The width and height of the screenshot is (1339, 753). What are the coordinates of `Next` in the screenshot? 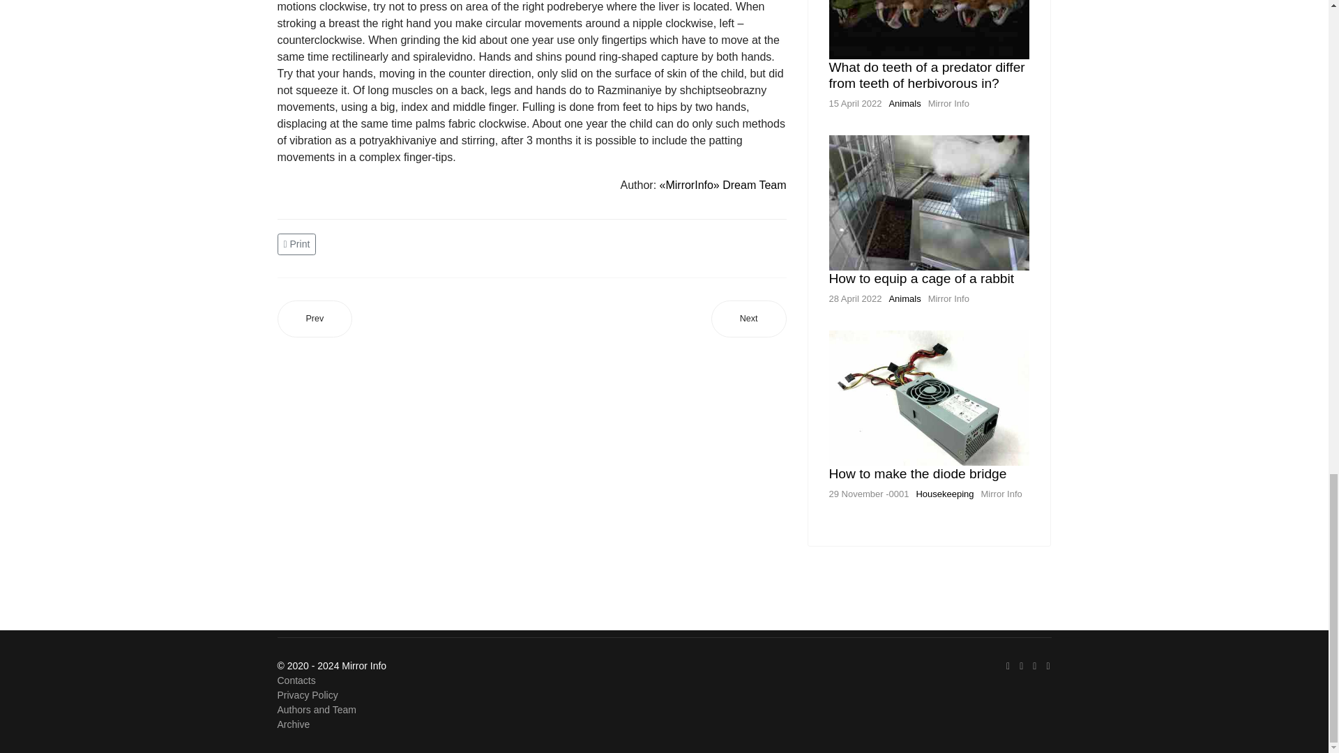 It's located at (749, 318).